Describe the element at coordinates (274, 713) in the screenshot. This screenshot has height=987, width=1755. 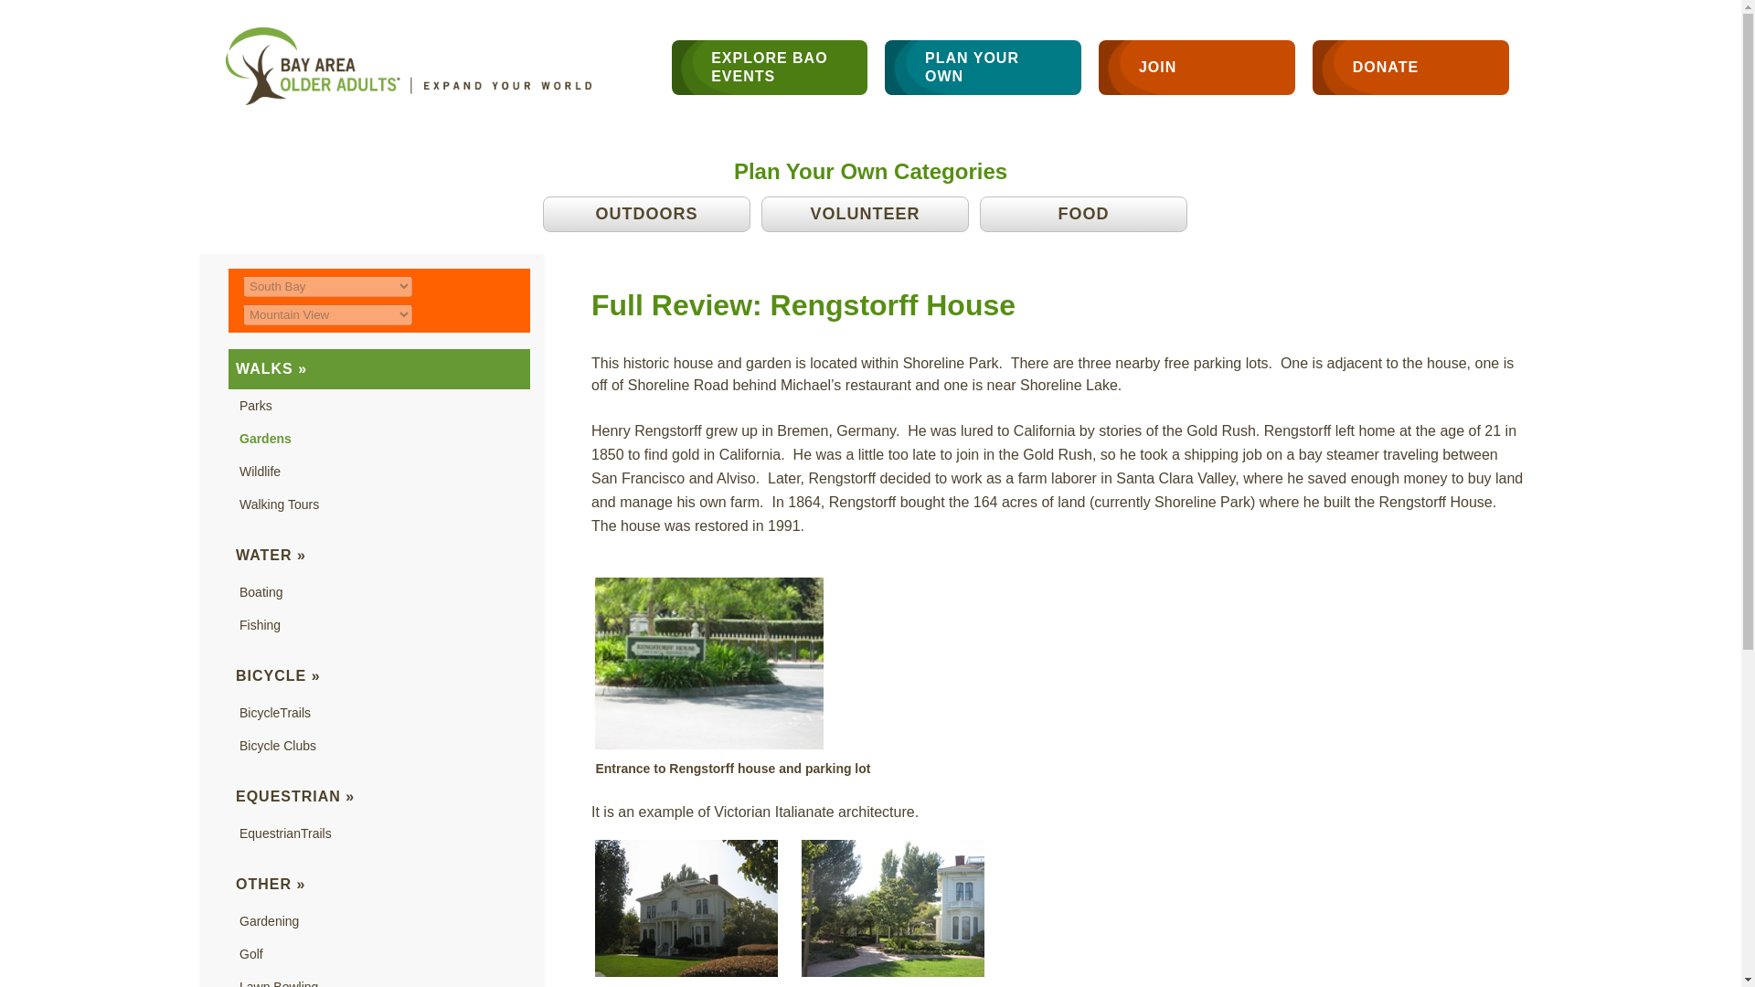
I see `BicycleTrails` at that location.